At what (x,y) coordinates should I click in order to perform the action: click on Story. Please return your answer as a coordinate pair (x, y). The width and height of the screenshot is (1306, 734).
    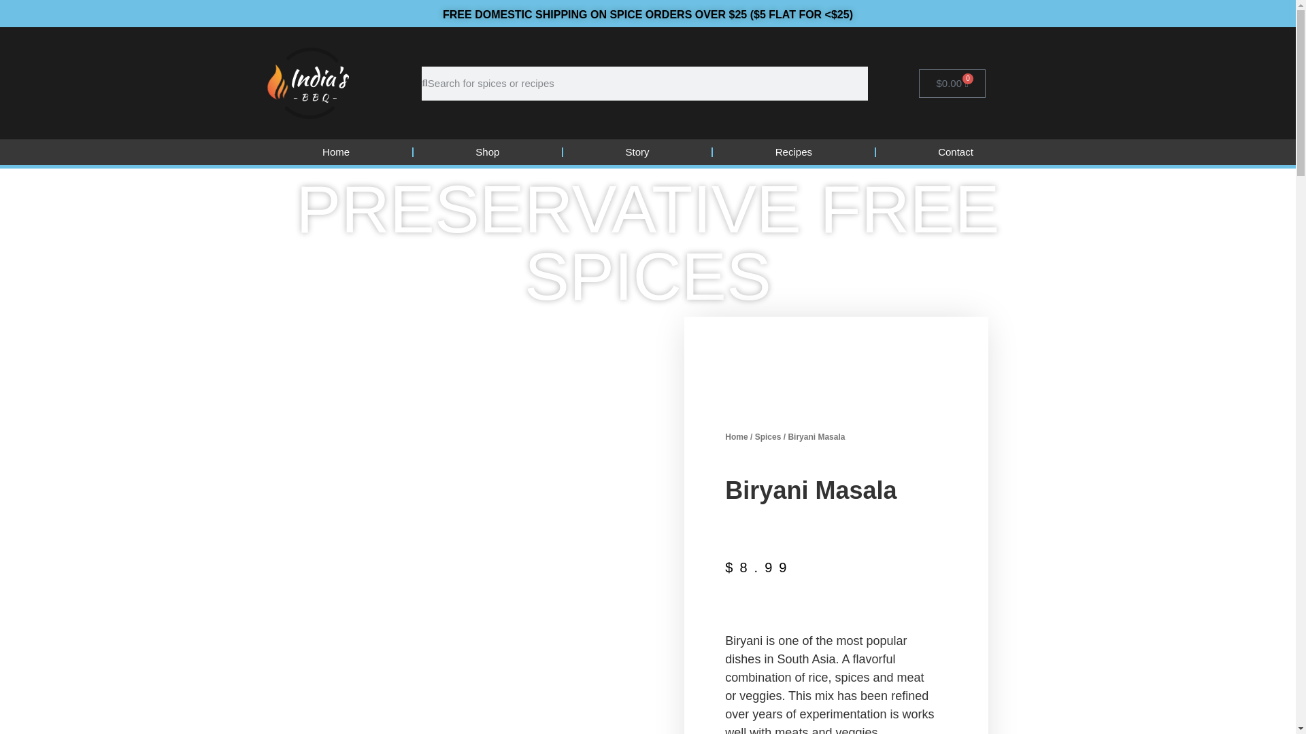
    Looking at the image, I should click on (637, 152).